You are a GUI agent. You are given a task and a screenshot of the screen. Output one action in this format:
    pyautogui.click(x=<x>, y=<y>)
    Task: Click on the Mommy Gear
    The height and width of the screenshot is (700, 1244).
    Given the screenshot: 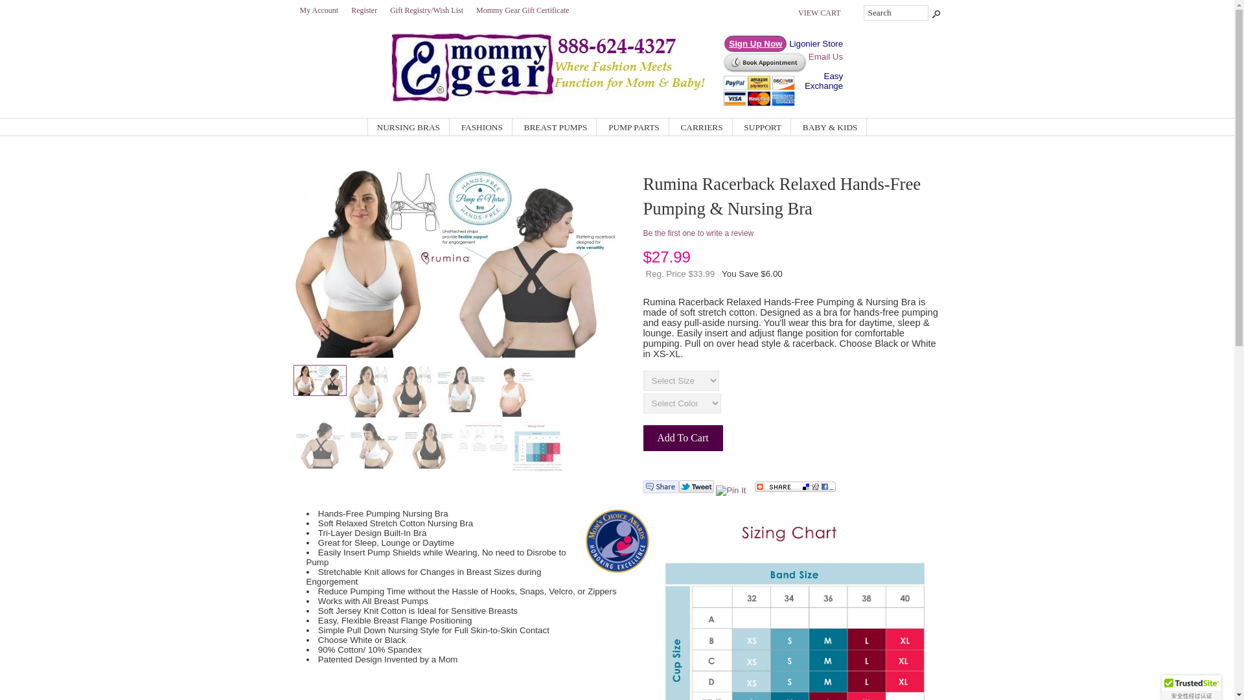 What is the action you would take?
    pyautogui.click(x=556, y=99)
    